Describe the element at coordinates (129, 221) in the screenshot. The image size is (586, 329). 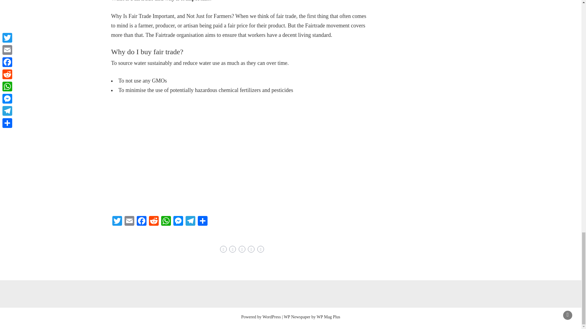
I see `Email` at that location.